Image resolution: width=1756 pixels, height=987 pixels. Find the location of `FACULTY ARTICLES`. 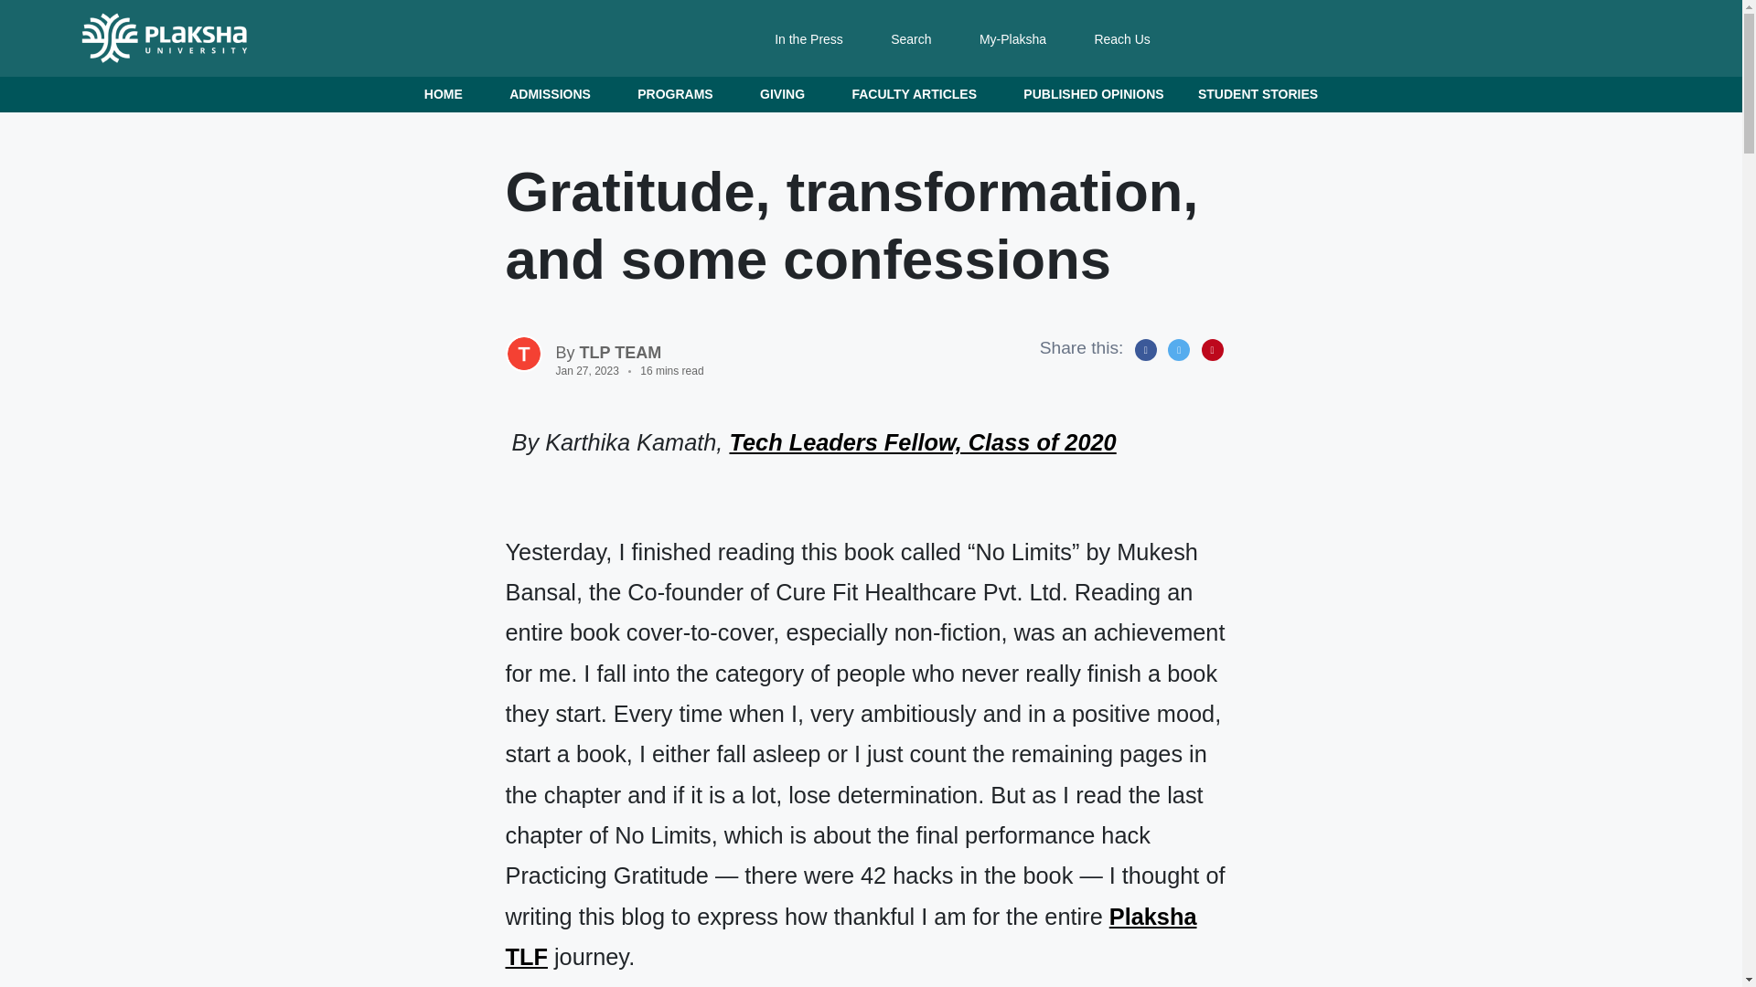

FACULTY ARTICLES is located at coordinates (920, 95).